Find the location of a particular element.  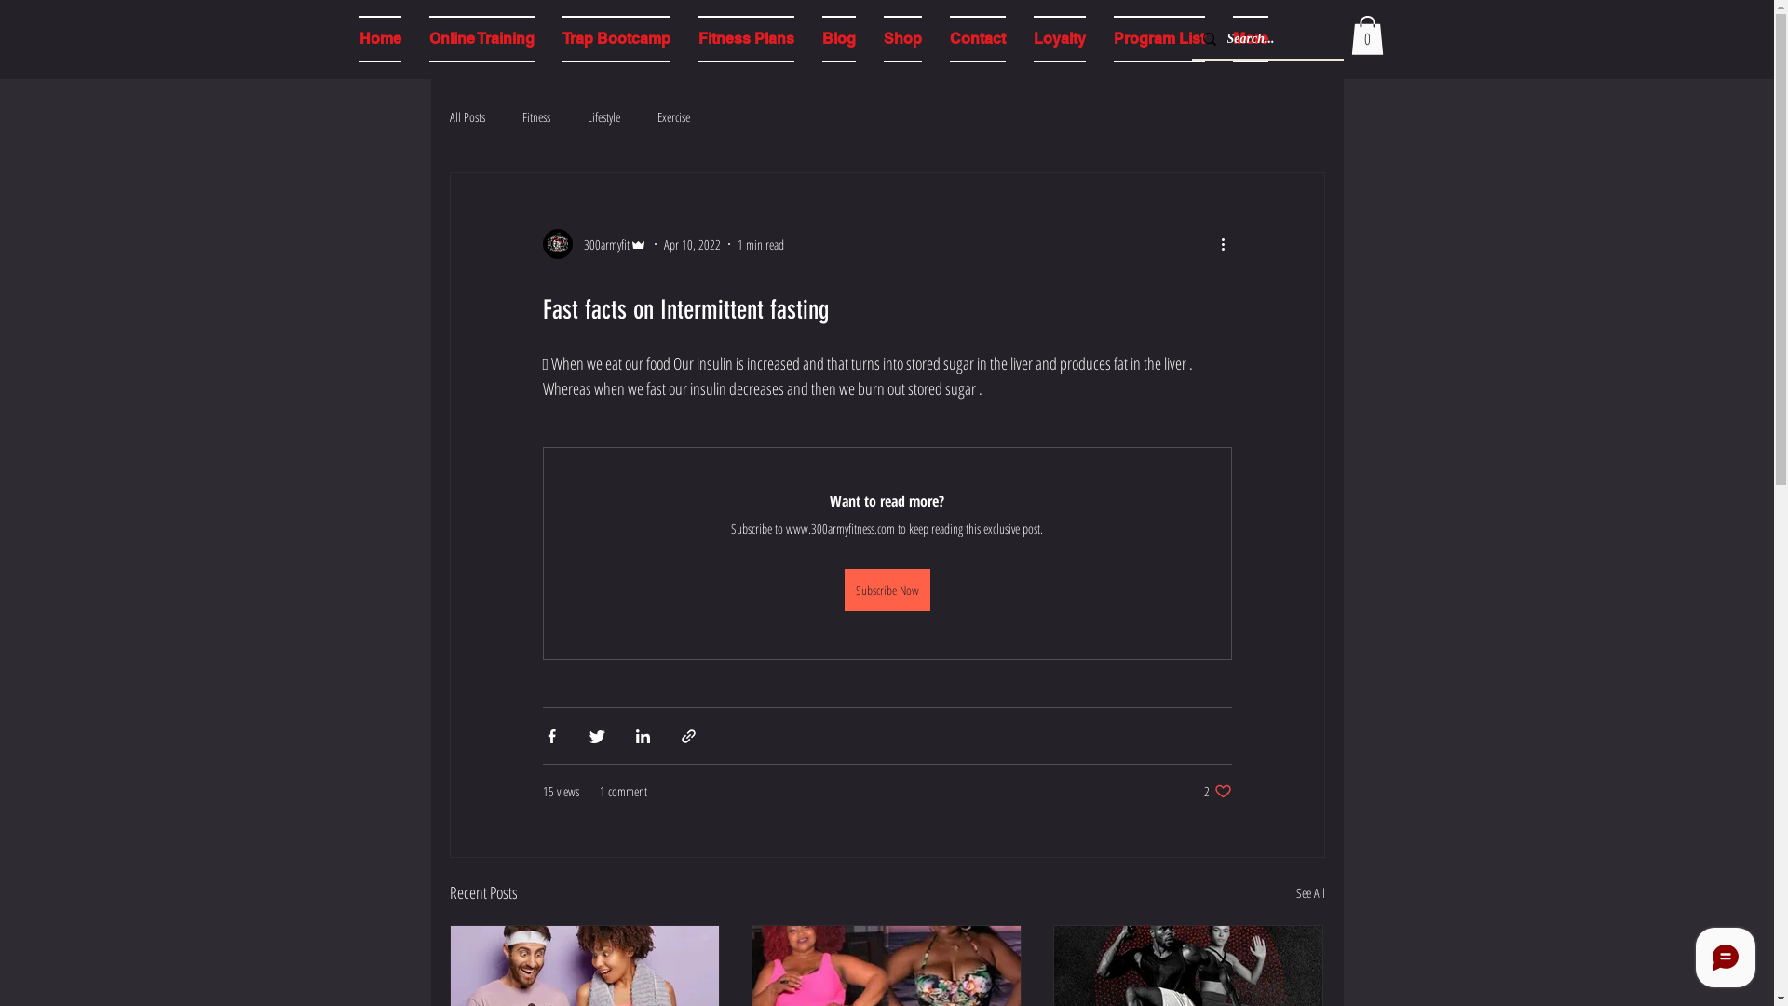

Exercise is located at coordinates (674, 117).